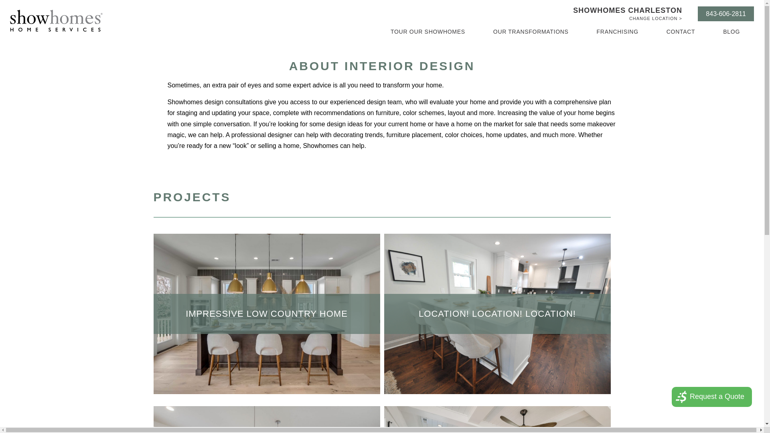 The image size is (770, 433). What do you see at coordinates (618, 32) in the screenshot?
I see `FRANCHISING` at bounding box center [618, 32].